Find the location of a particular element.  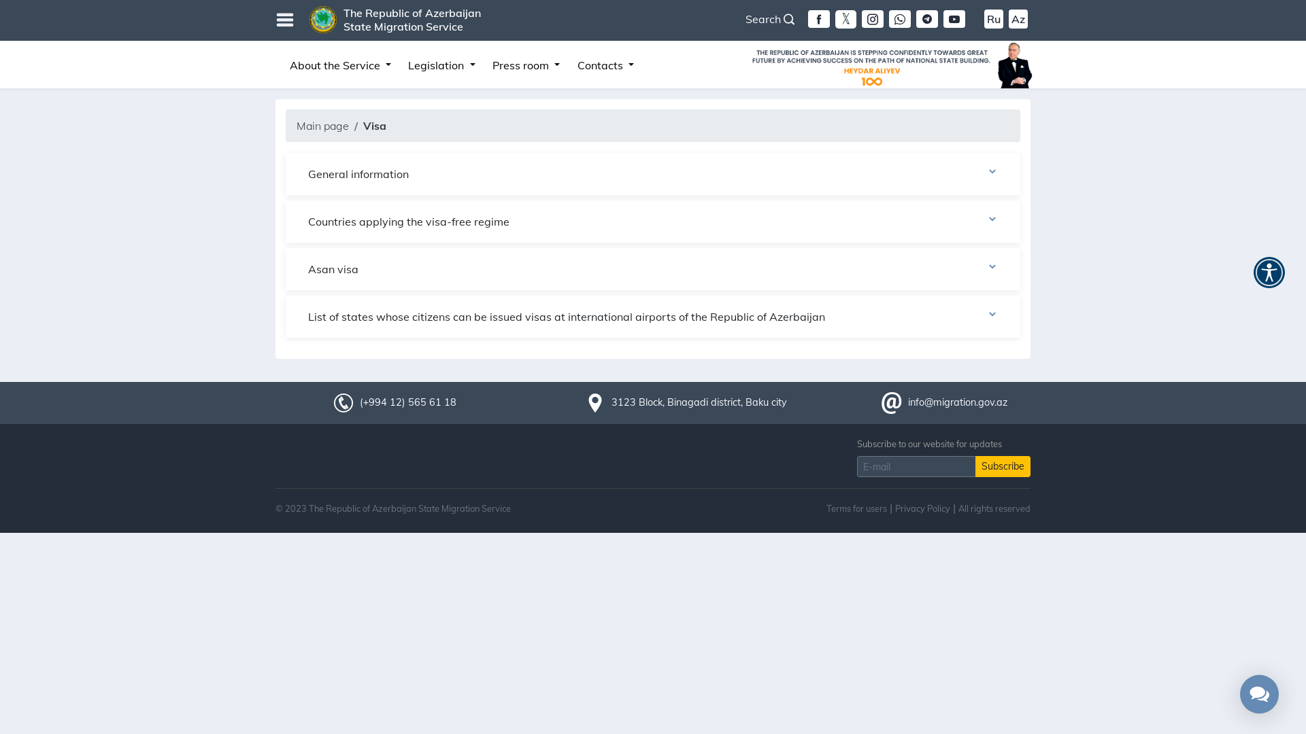

Legislation is located at coordinates (442, 65).